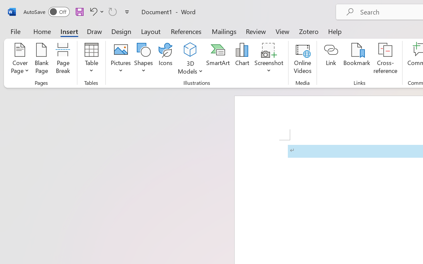 This screenshot has height=264, width=423. What do you see at coordinates (303, 59) in the screenshot?
I see `Online Videos...` at bounding box center [303, 59].